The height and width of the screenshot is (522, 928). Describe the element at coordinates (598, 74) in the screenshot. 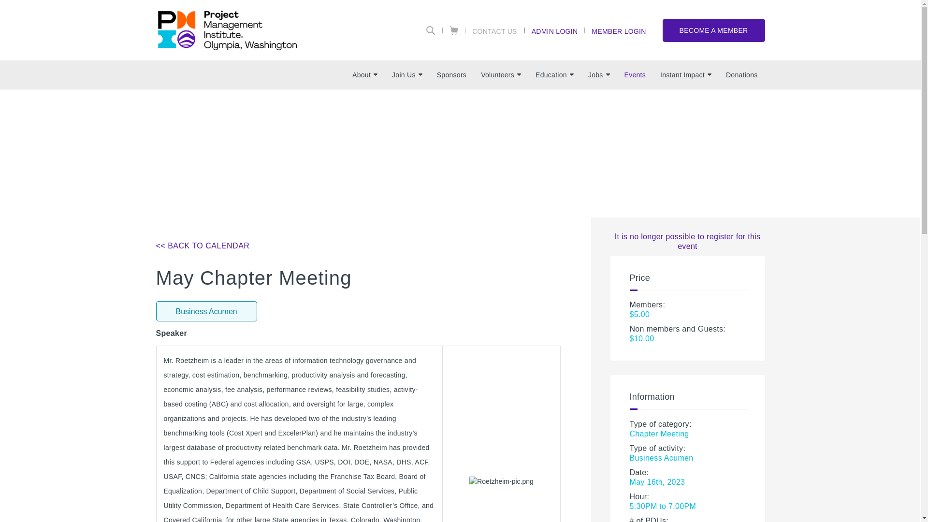

I see `Jobs` at that location.